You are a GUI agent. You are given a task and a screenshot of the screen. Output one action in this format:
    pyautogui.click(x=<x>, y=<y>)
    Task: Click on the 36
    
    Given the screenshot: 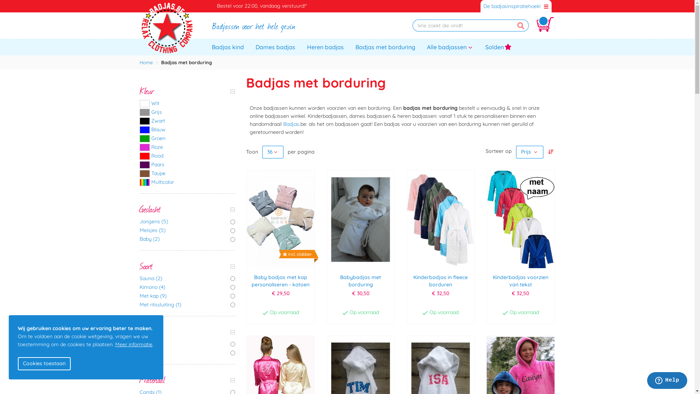 What is the action you would take?
    pyautogui.click(x=273, y=152)
    